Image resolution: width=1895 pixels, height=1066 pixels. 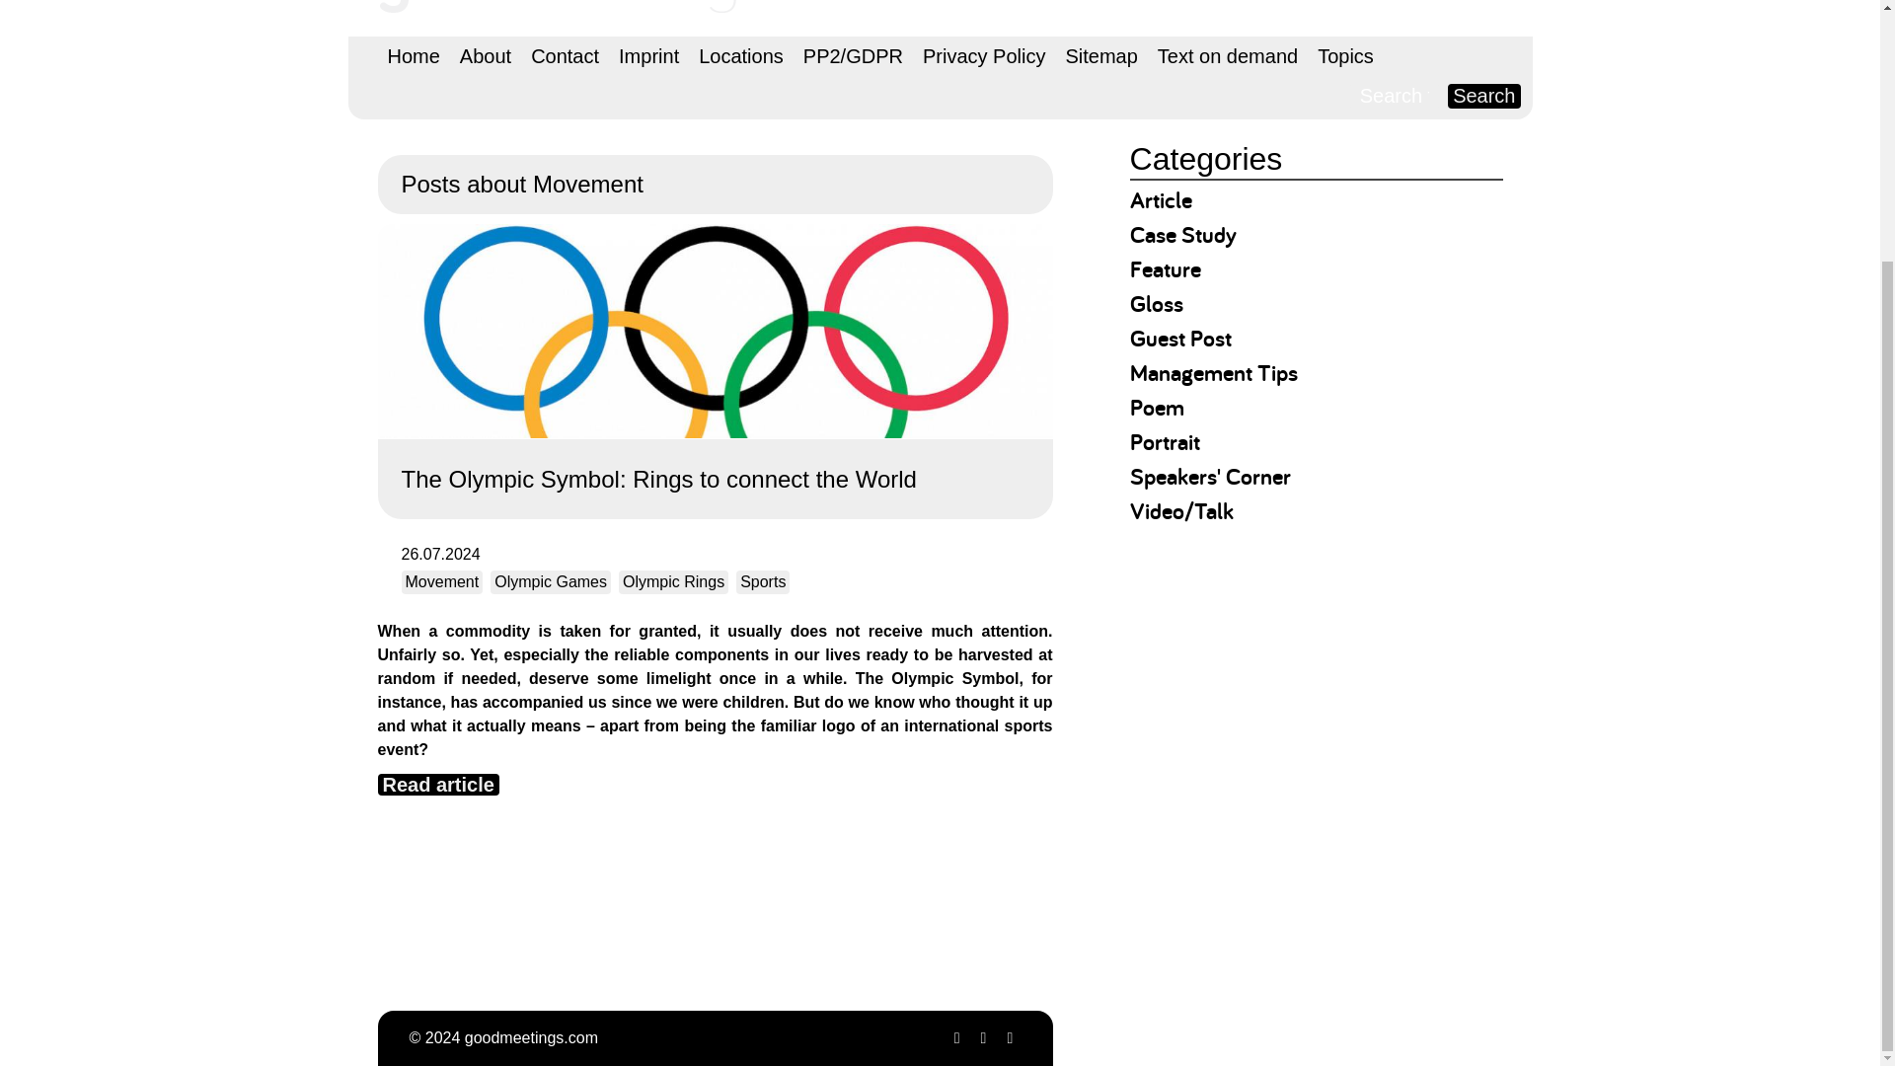 I want to click on Topics, so click(x=1344, y=55).